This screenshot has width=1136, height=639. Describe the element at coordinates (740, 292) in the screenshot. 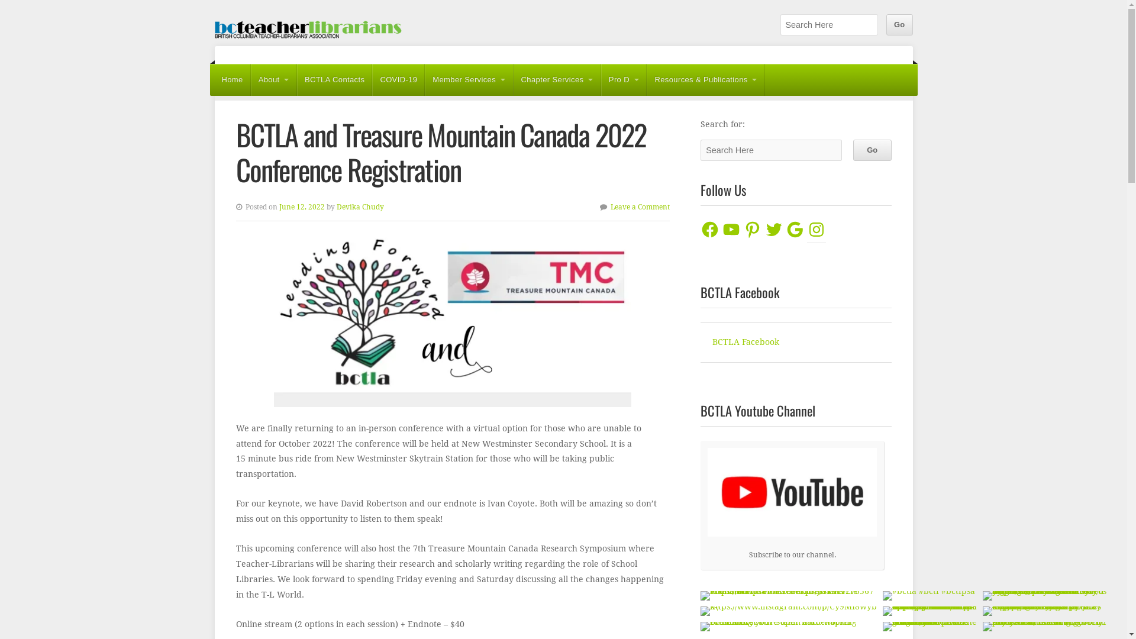

I see `BCTLA Facebook` at that location.